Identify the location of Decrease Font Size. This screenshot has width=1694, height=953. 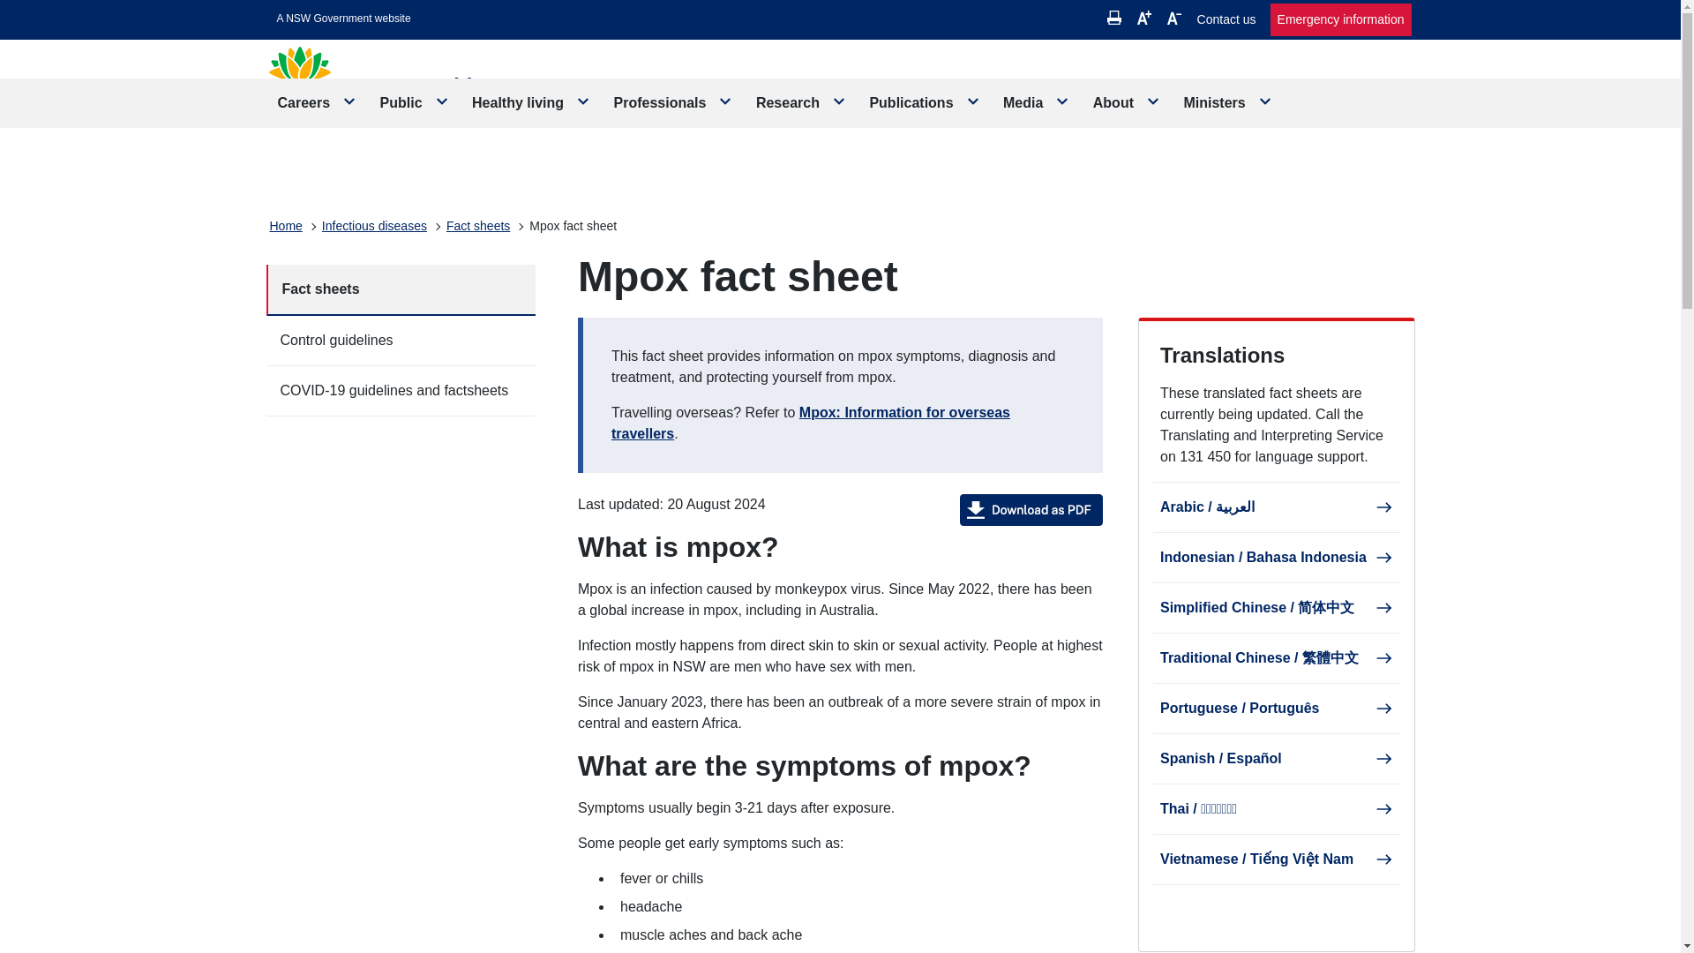
(1173, 18).